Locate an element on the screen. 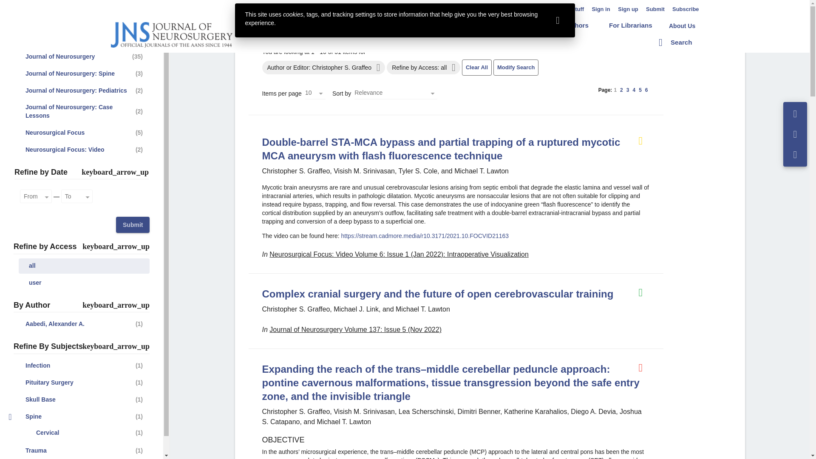 The image size is (816, 459). Dismiss this warning is located at coordinates (558, 20).